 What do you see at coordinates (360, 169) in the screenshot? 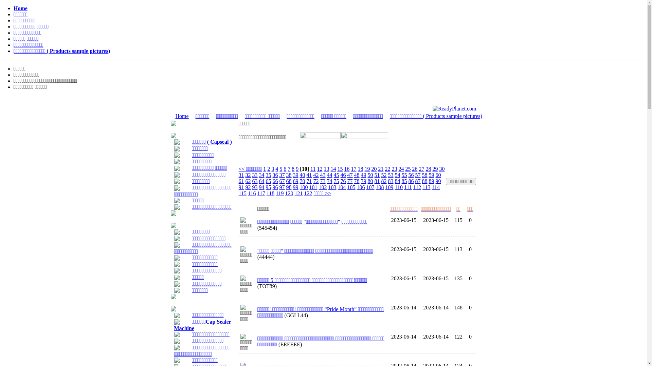
I see `18` at bounding box center [360, 169].